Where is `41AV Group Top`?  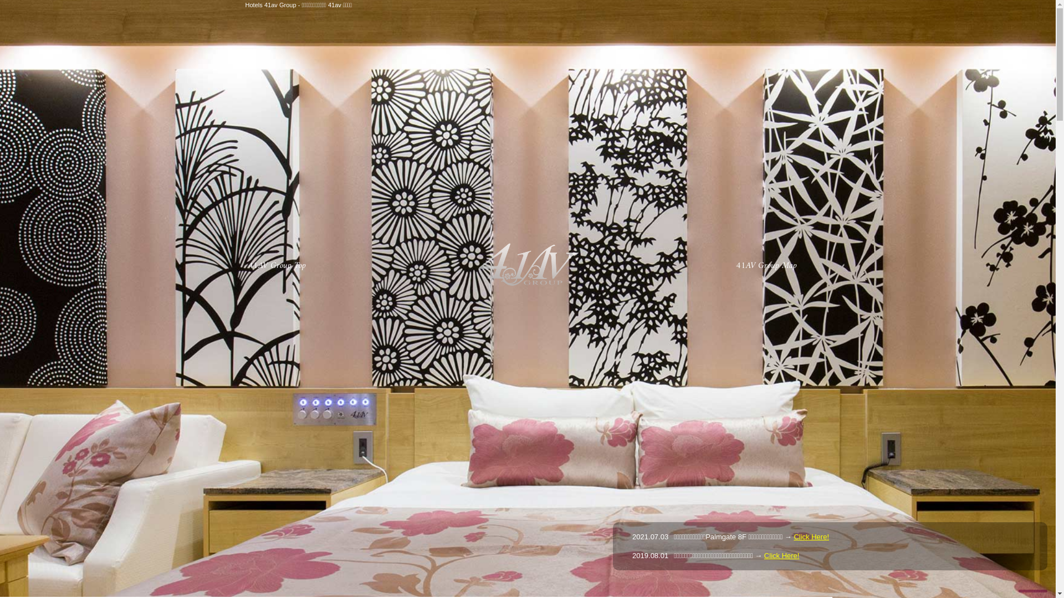
41AV Group Top is located at coordinates (275, 266).